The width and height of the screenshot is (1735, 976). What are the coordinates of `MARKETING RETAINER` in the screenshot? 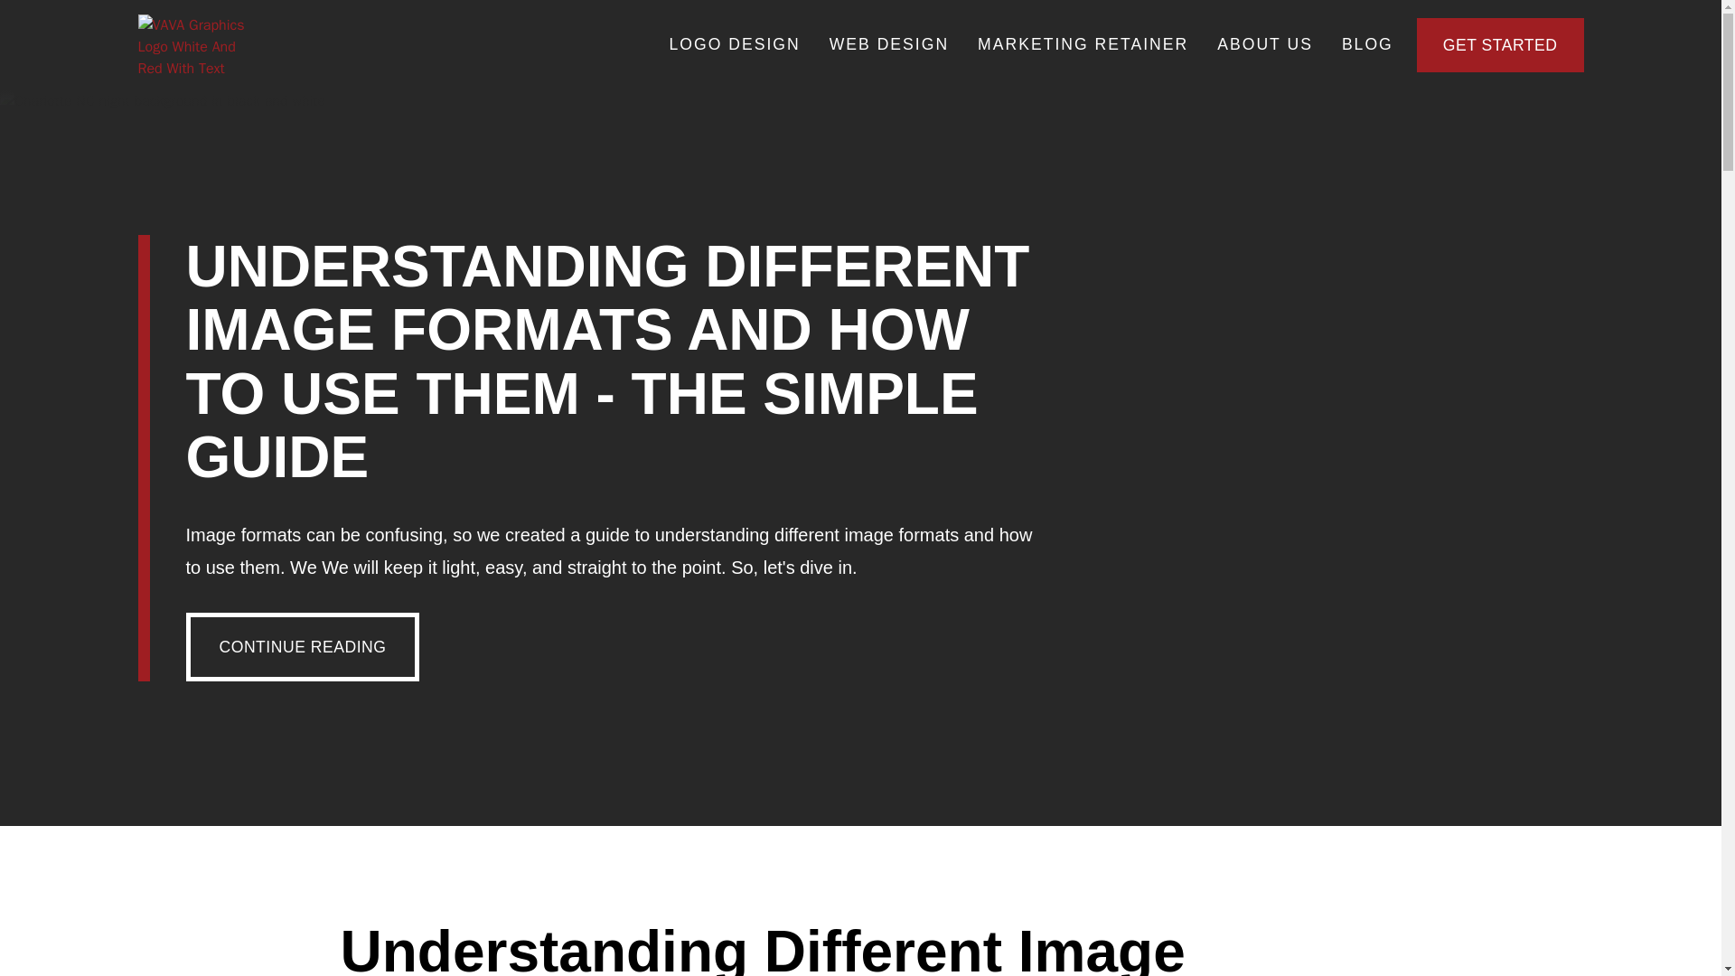 It's located at (1083, 44).